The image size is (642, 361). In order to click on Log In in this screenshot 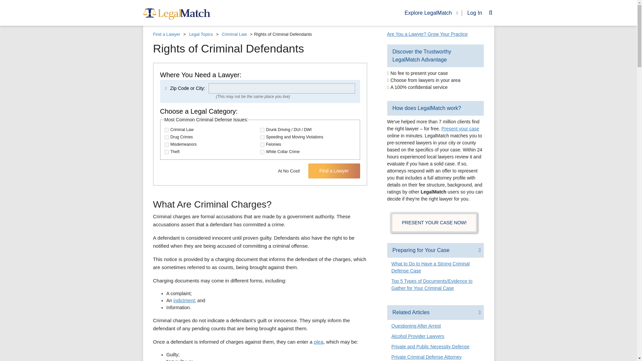, I will do `click(472, 13)`.